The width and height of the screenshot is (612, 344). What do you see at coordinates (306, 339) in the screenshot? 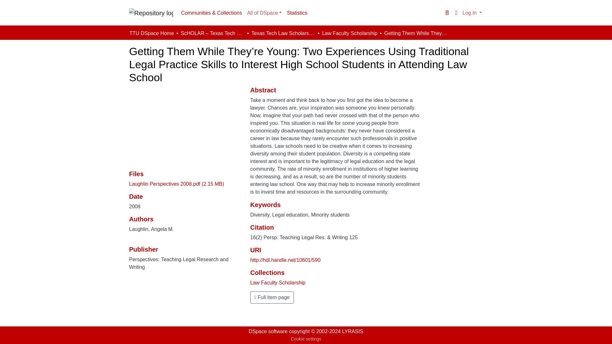
I see `Cookie settings` at bounding box center [306, 339].